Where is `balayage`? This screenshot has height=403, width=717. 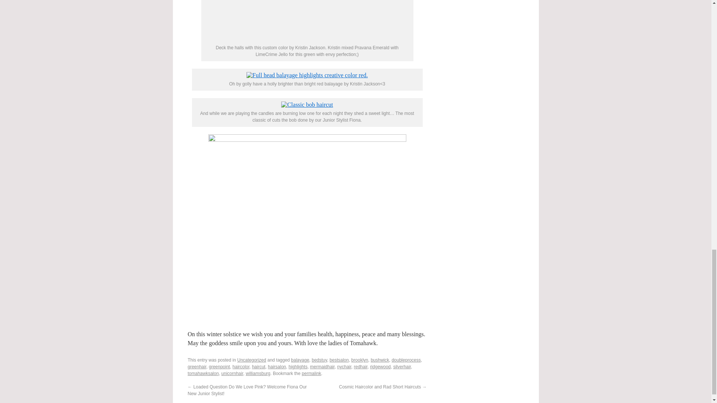
balayage is located at coordinates (300, 360).